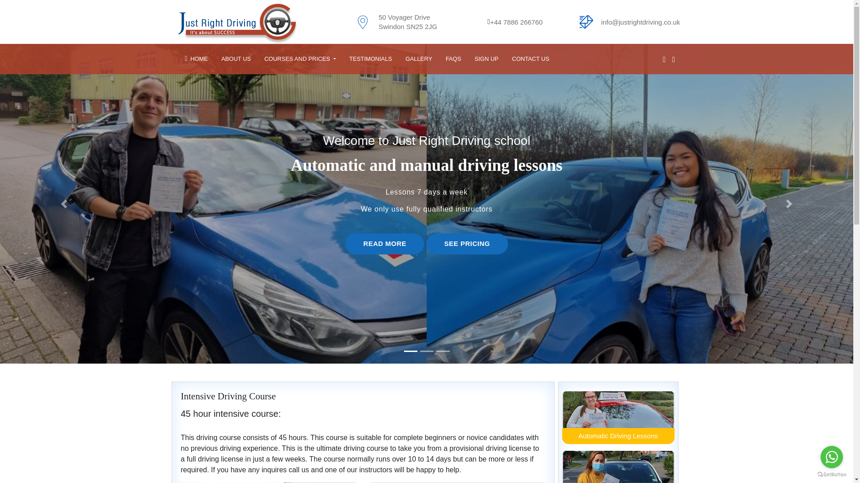 The height and width of the screenshot is (483, 860). I want to click on Facebook, so click(662, 59).